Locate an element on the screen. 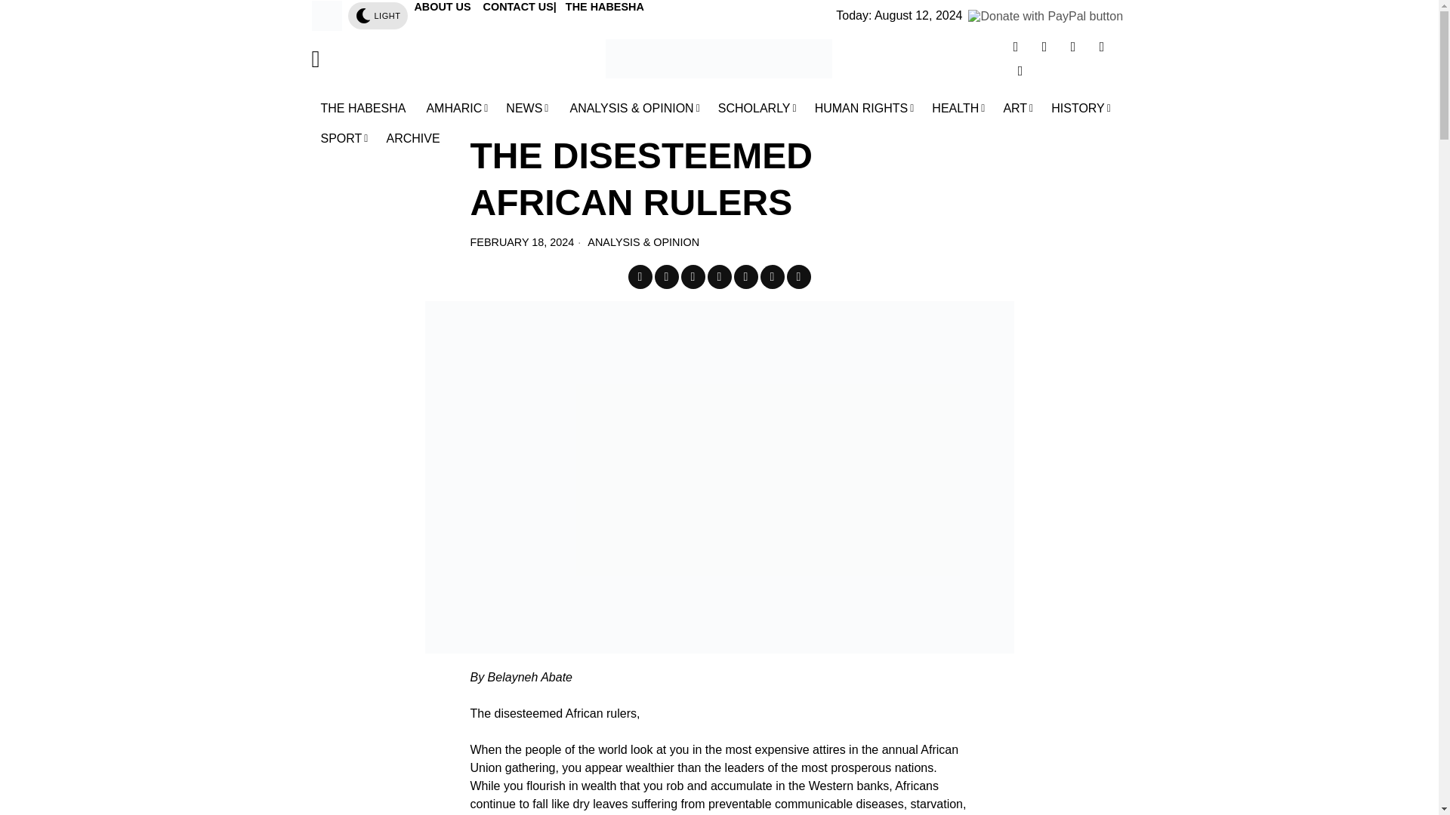  PayPal - The safer, easier way to pay online! is located at coordinates (1045, 17).